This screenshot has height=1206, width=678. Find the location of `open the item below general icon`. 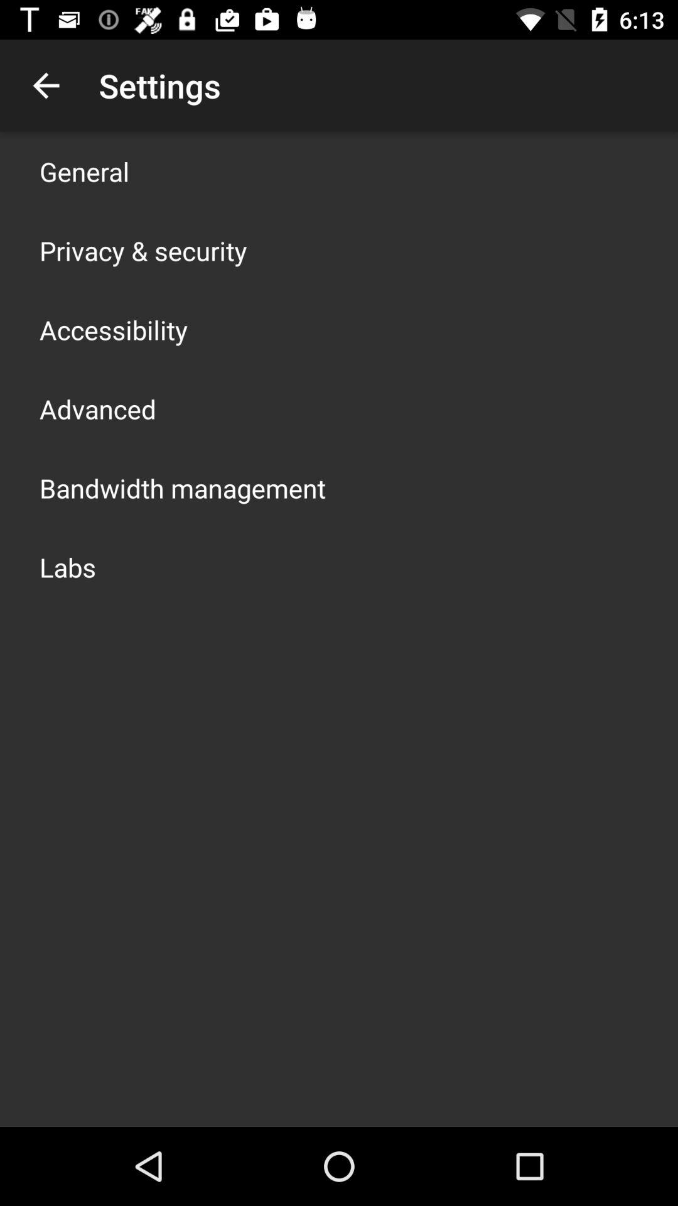

open the item below general icon is located at coordinates (143, 250).